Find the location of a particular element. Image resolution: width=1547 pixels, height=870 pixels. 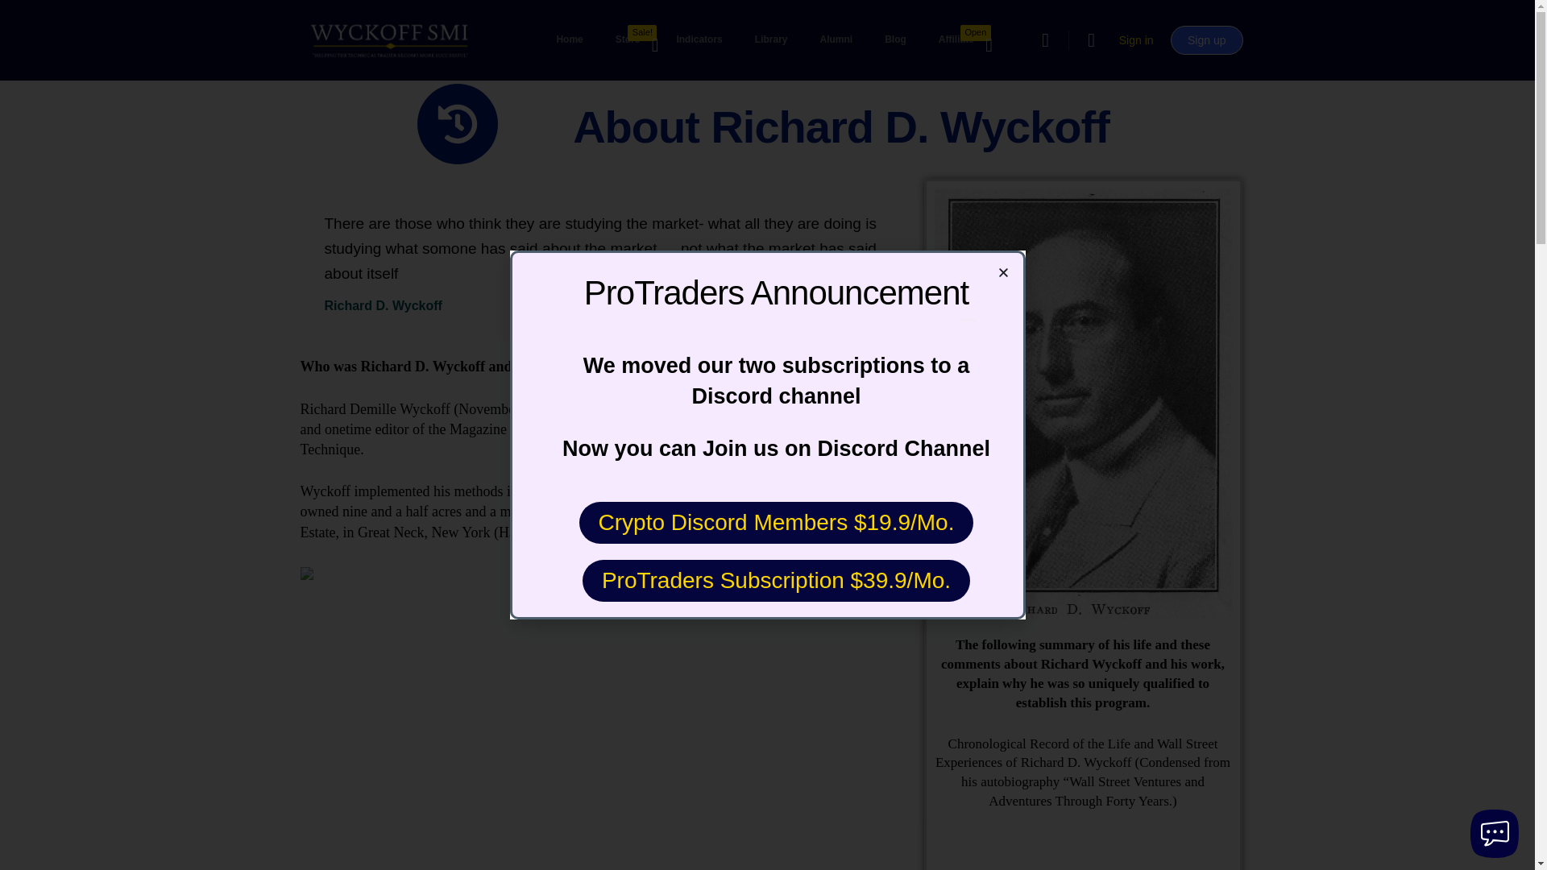

Alumni is located at coordinates (772, 40).